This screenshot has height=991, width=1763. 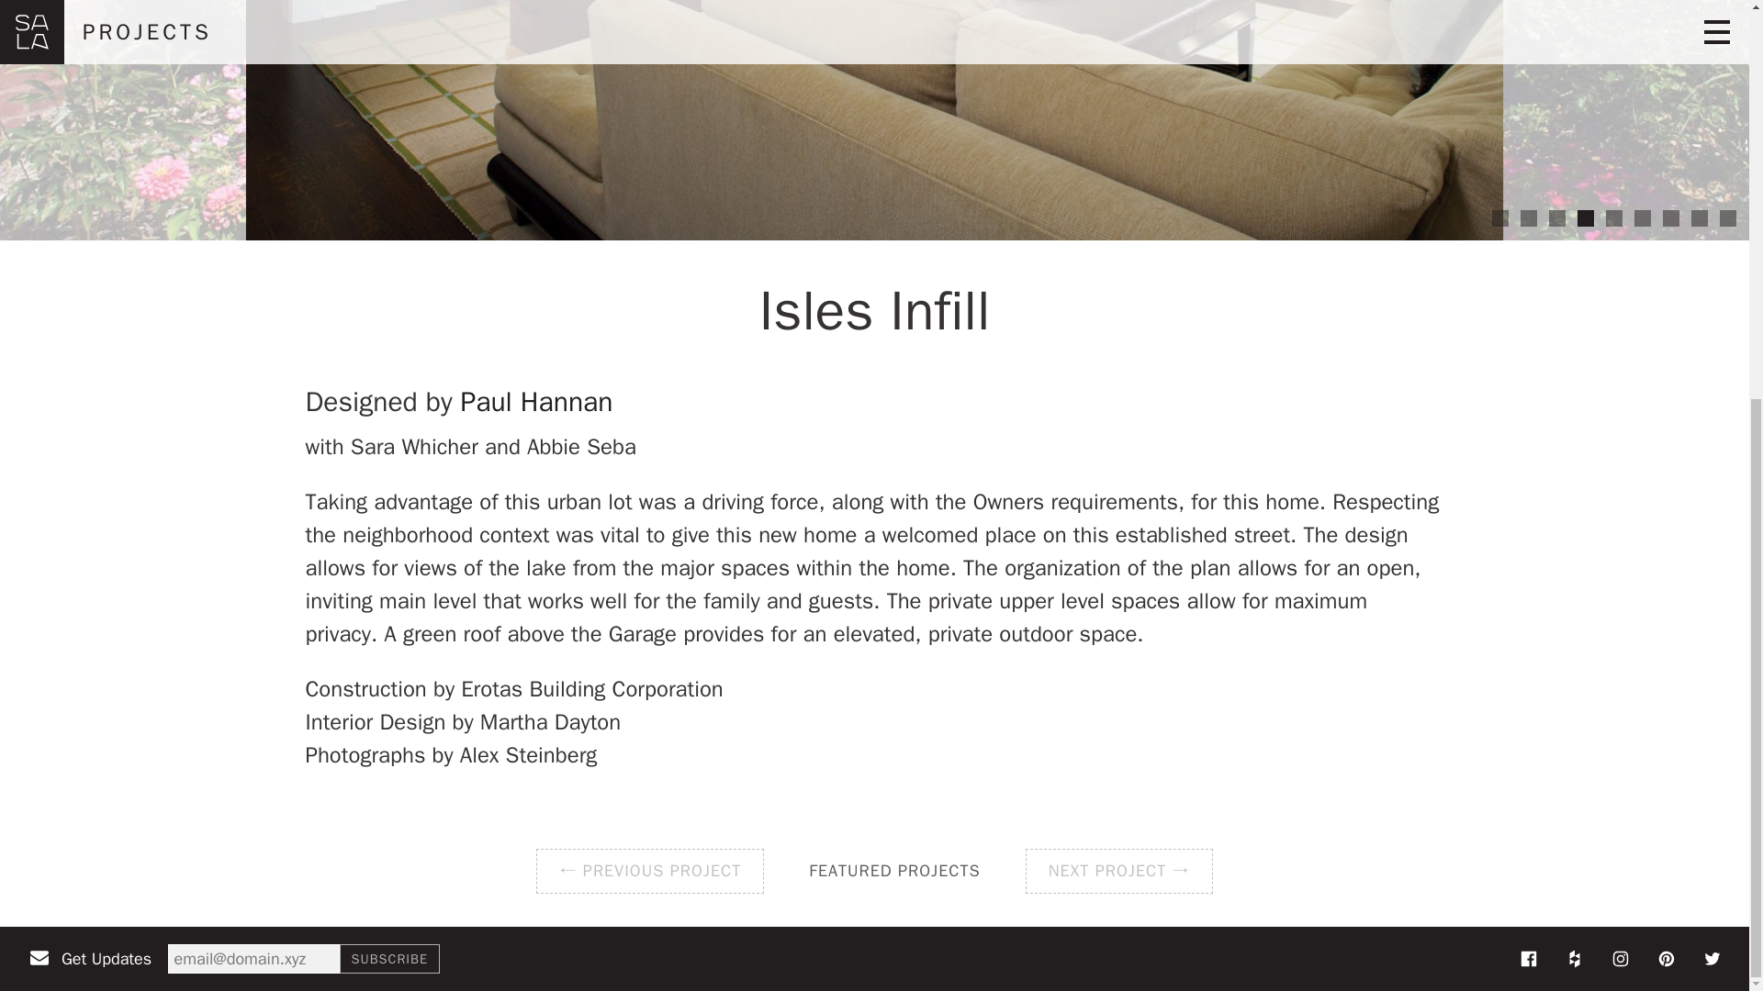 I want to click on Houzz, so click(x=1575, y=958).